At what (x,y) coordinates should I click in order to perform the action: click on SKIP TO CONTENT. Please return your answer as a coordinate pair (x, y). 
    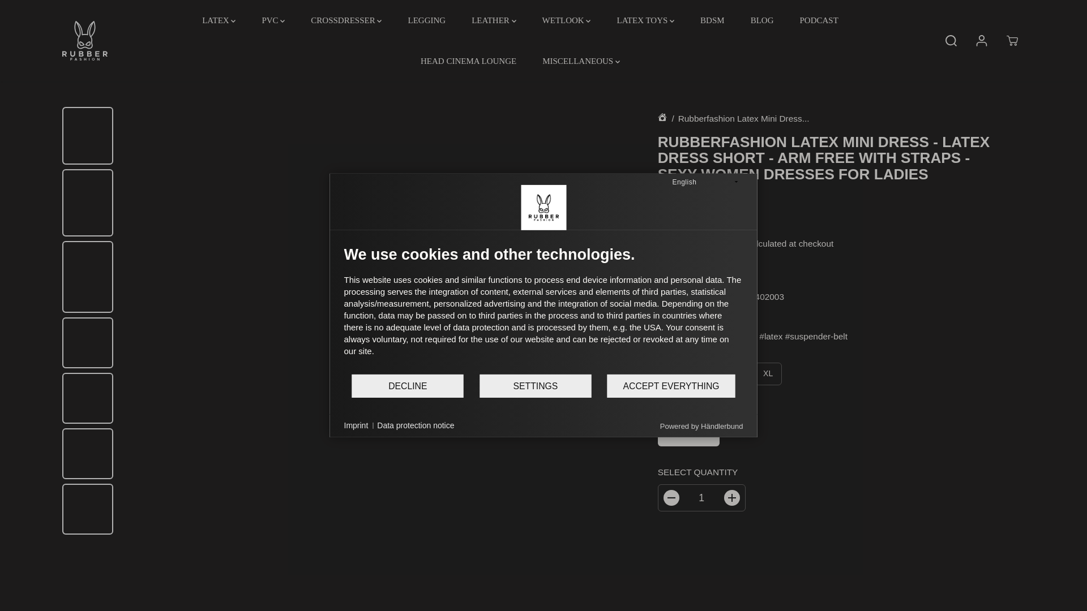
    Looking at the image, I should click on (45, 14).